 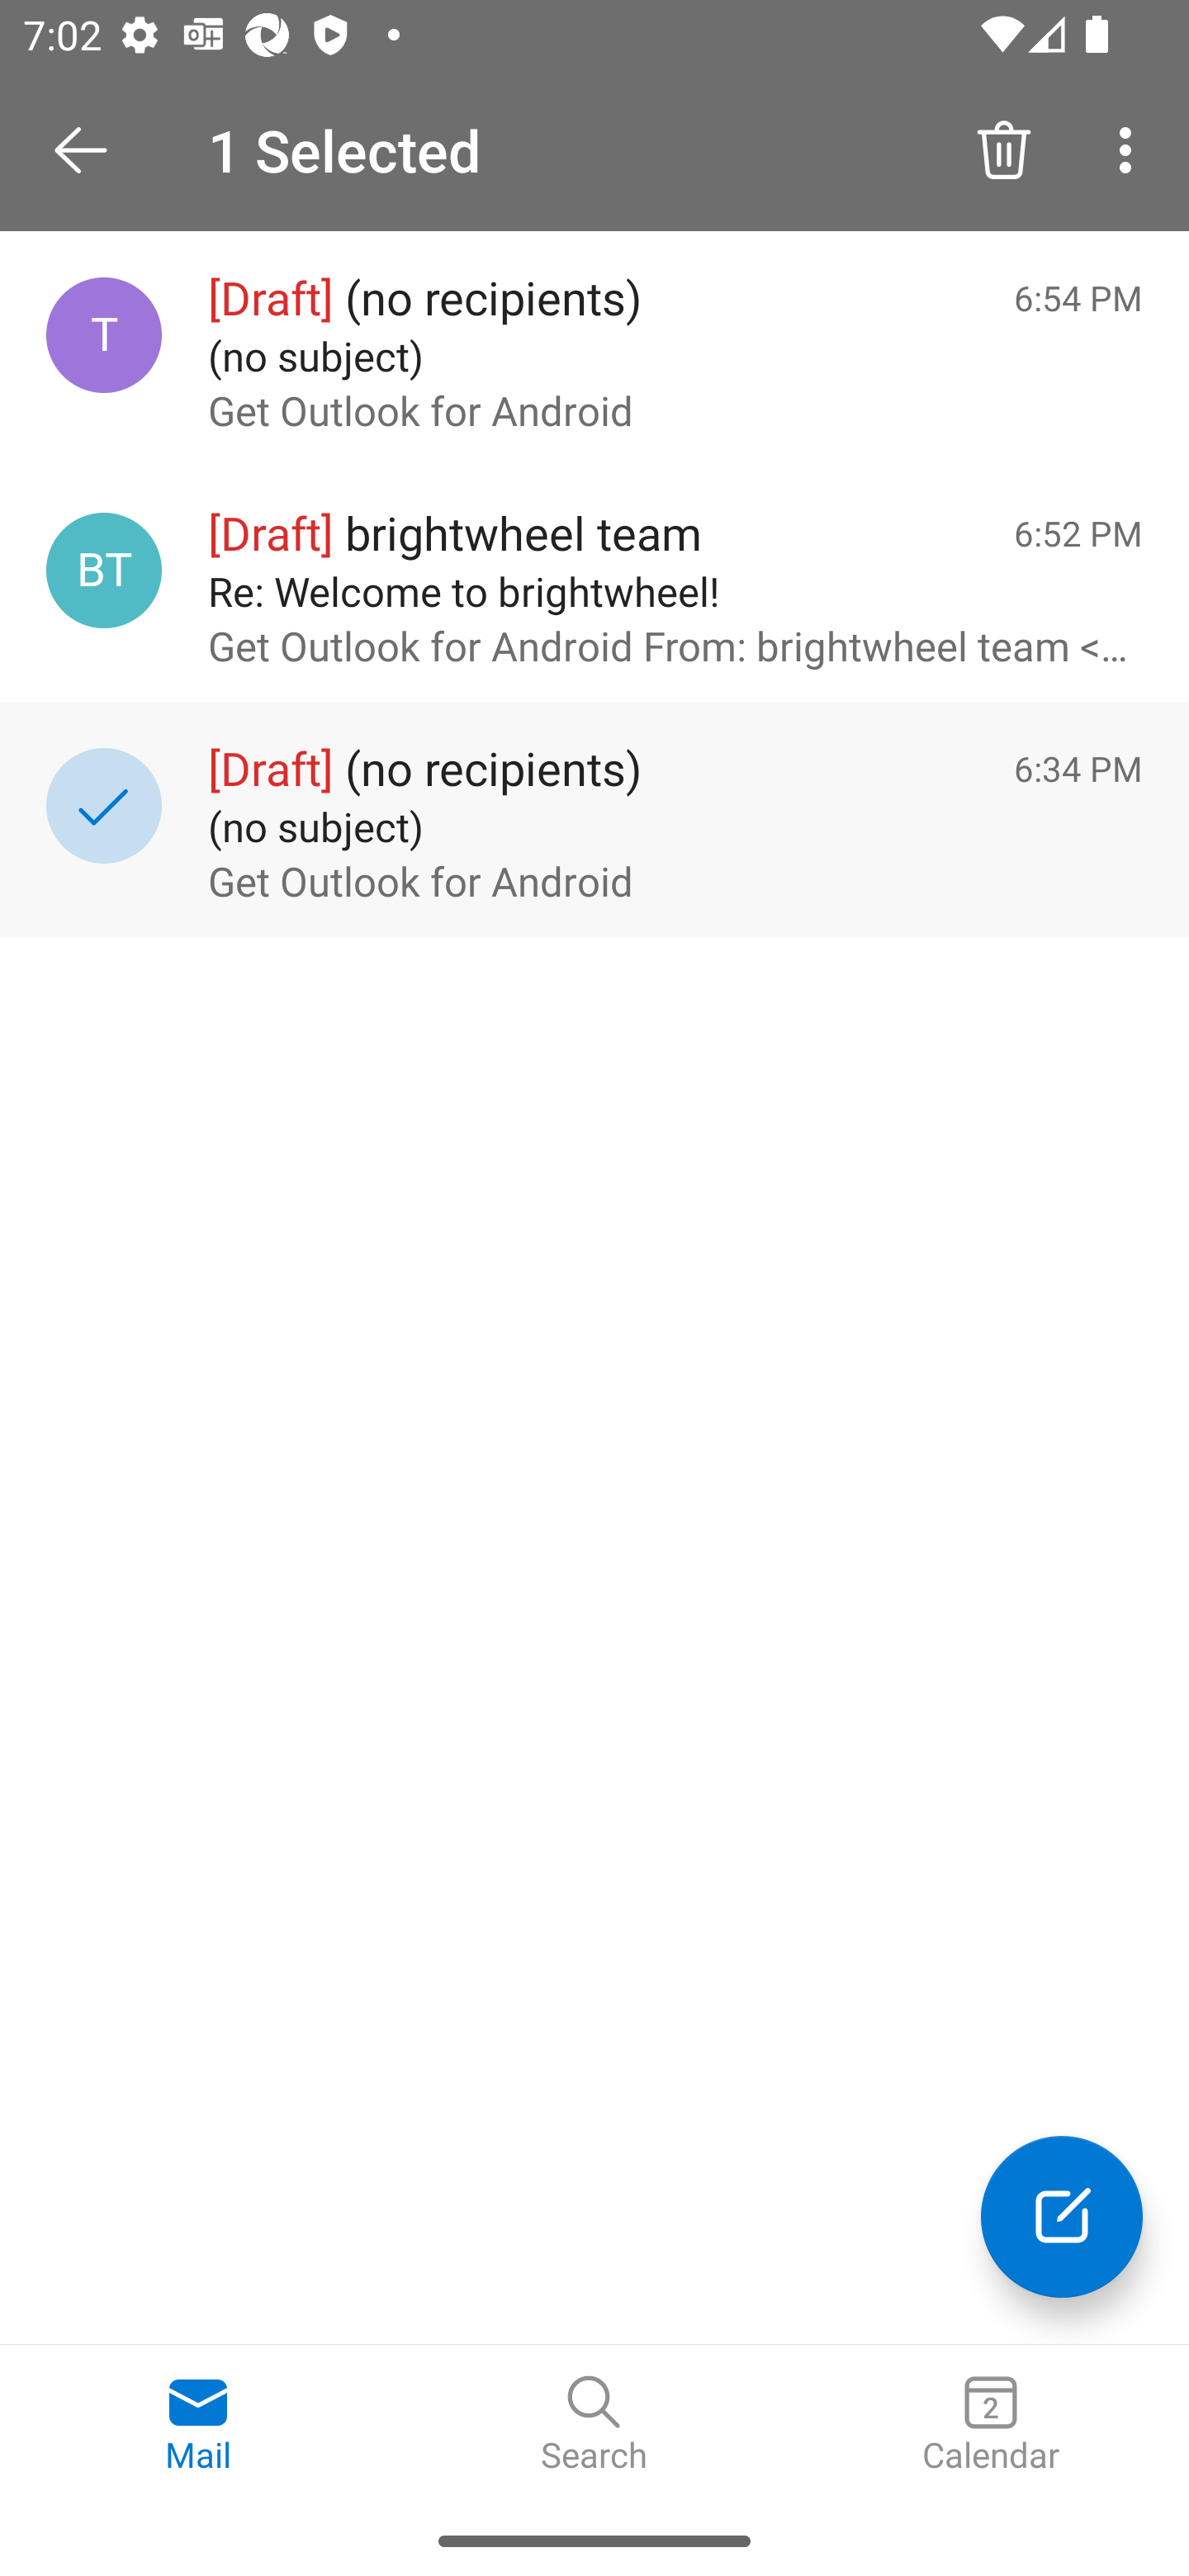 I want to click on Open Navigation Drawer, so click(x=92, y=150).